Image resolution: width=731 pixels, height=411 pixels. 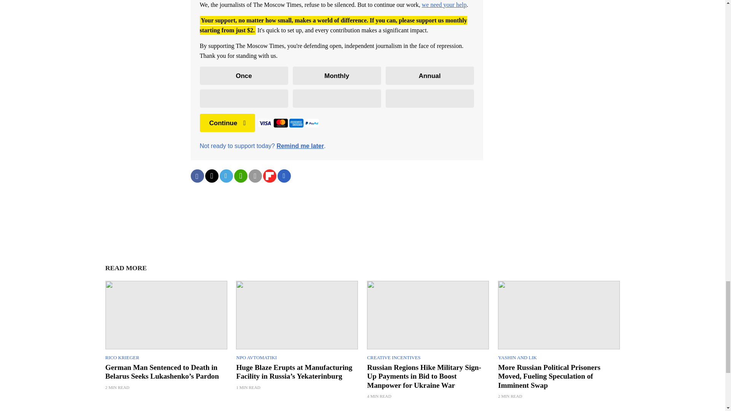 I want to click on Share on Facebook, so click(x=197, y=176).